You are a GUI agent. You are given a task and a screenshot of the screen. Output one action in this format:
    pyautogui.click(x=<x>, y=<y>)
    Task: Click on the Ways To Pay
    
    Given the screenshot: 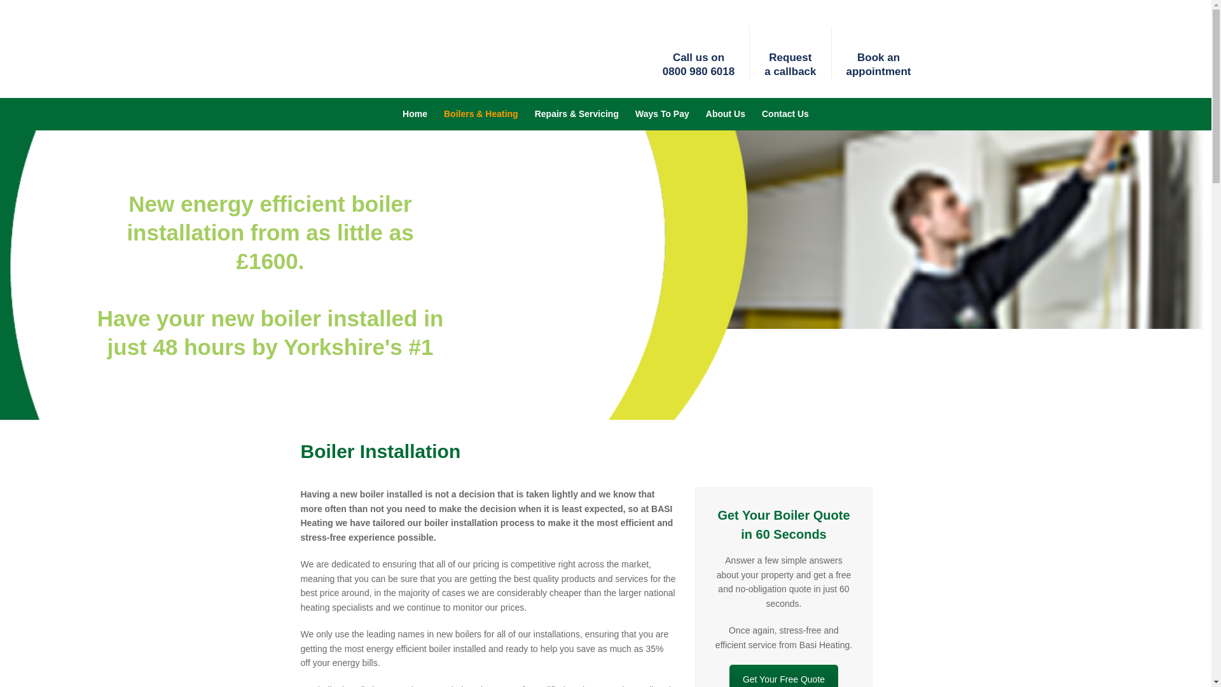 What is the action you would take?
    pyautogui.click(x=662, y=114)
    